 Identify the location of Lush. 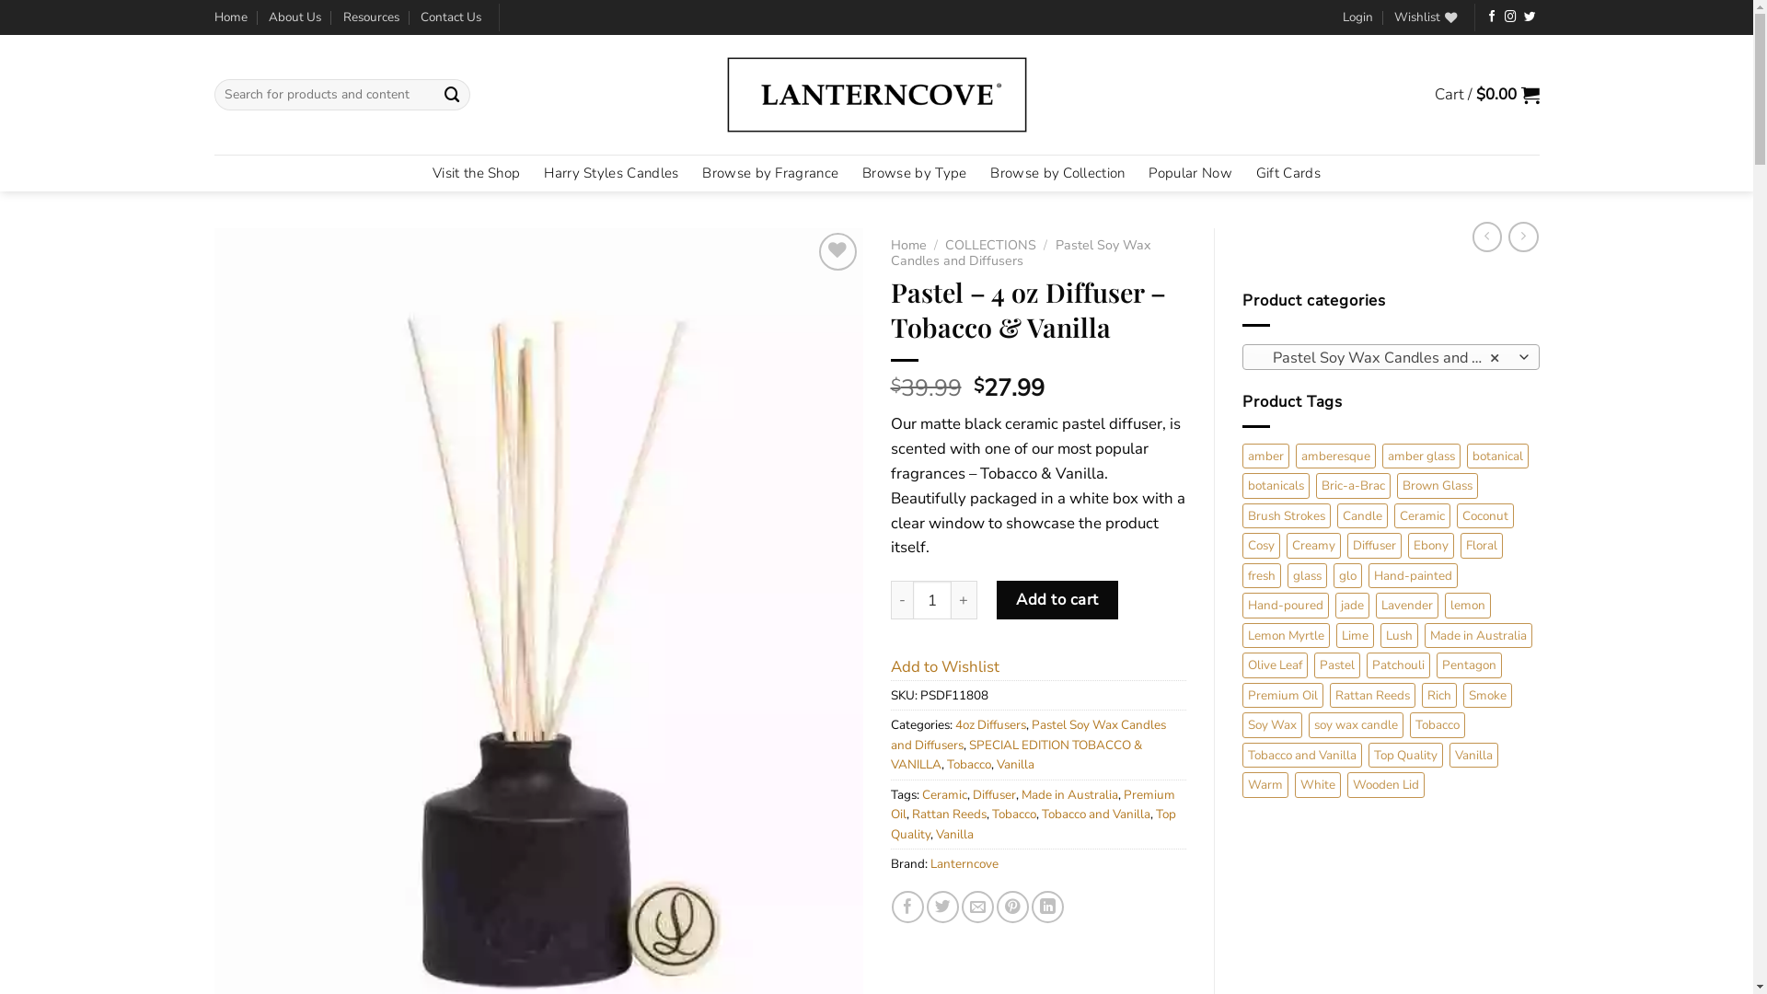
(1399, 636).